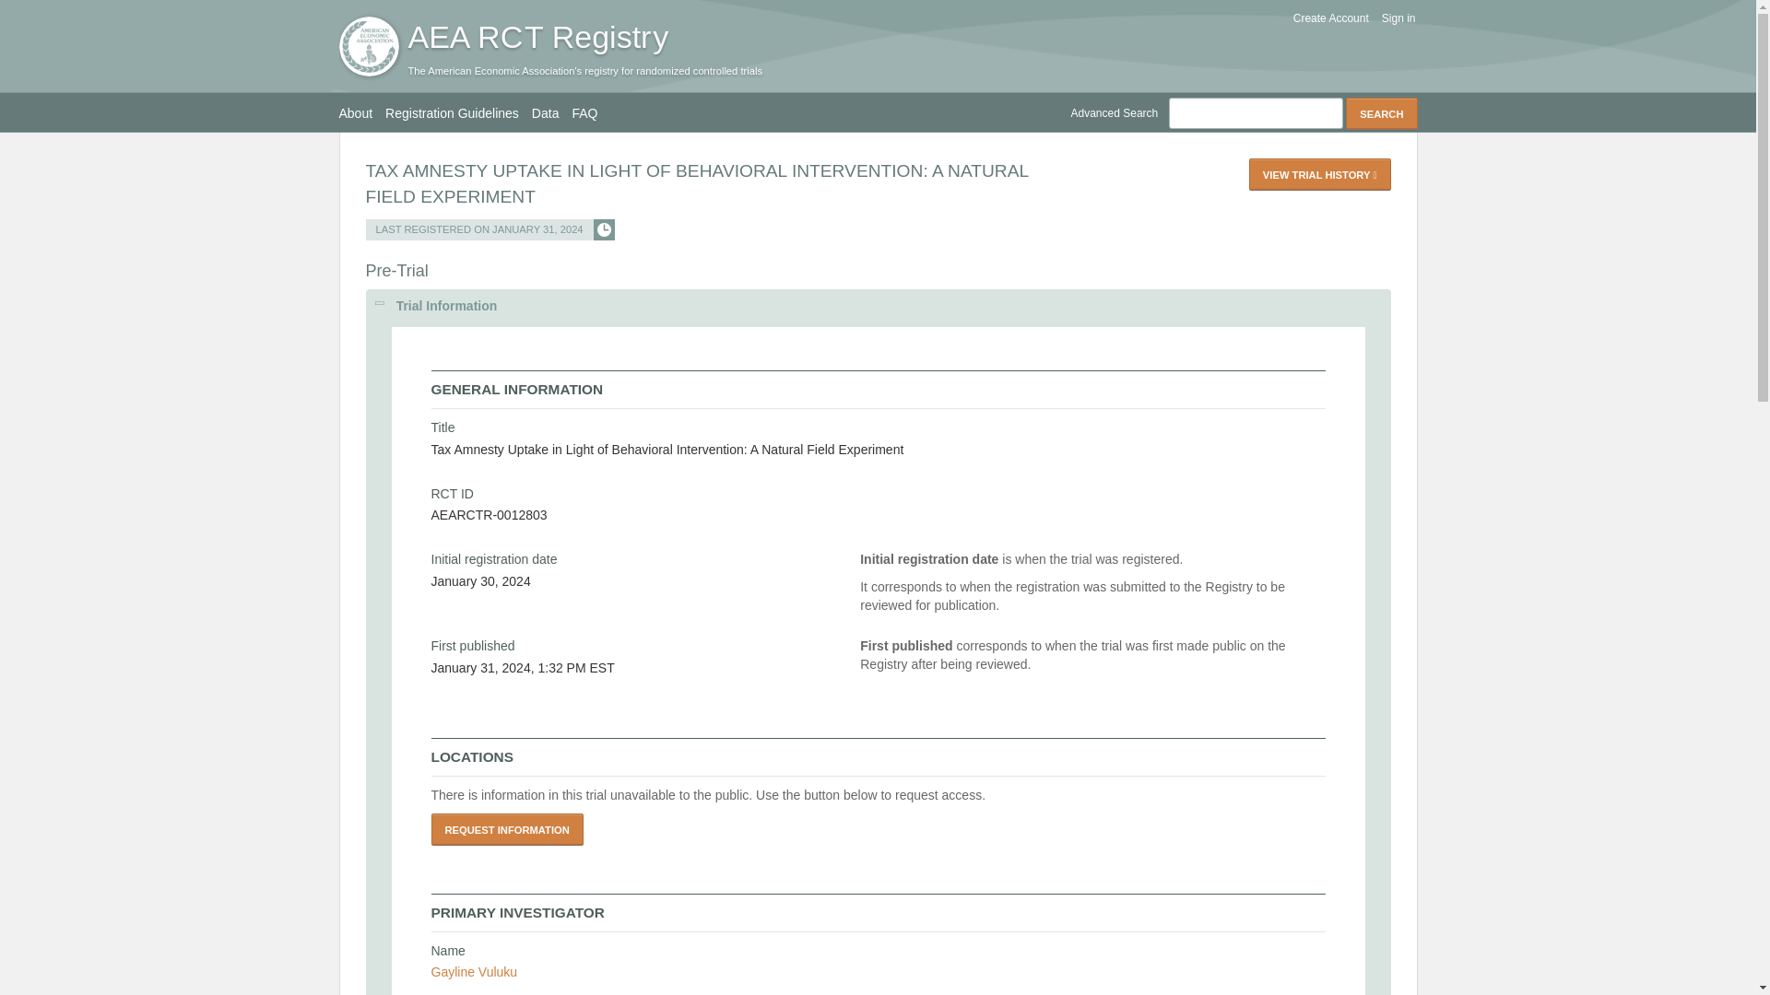  What do you see at coordinates (1120, 112) in the screenshot?
I see `Advanced Search` at bounding box center [1120, 112].